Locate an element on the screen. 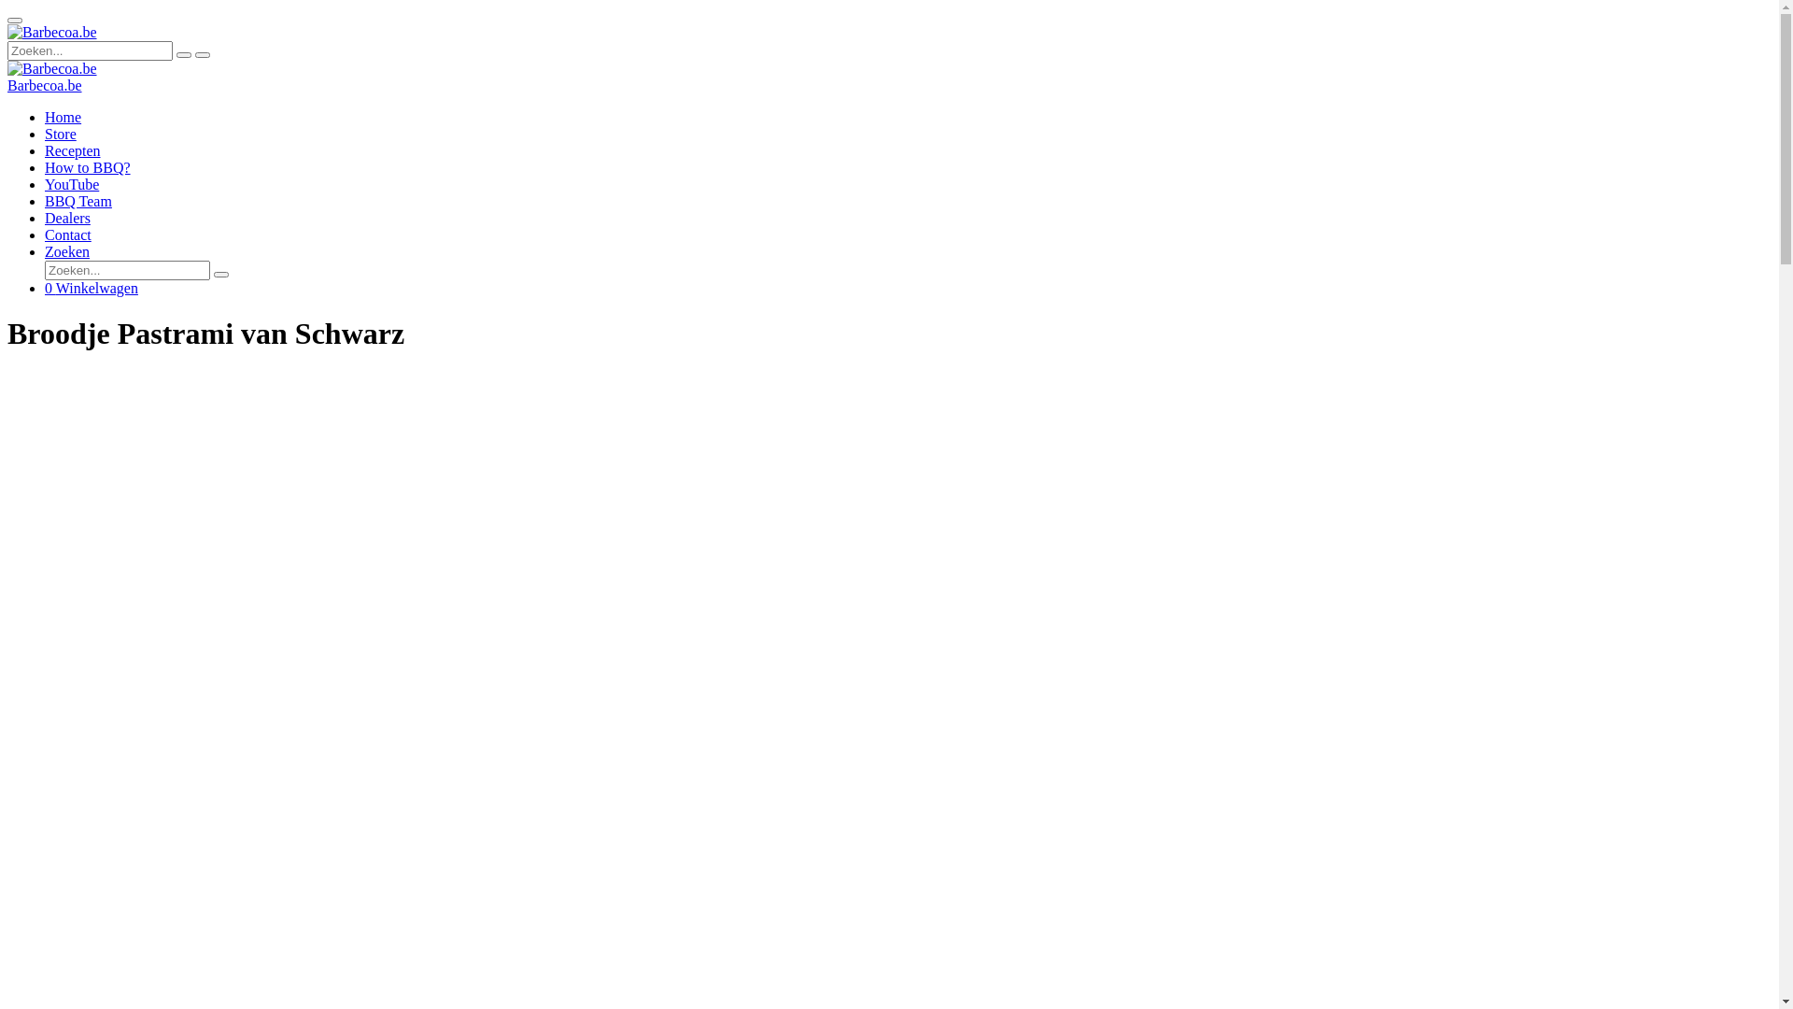  Recepten is located at coordinates (73, 151).